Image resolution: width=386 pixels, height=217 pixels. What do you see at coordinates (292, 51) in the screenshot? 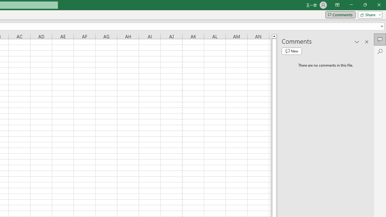
I see `New comment` at bounding box center [292, 51].